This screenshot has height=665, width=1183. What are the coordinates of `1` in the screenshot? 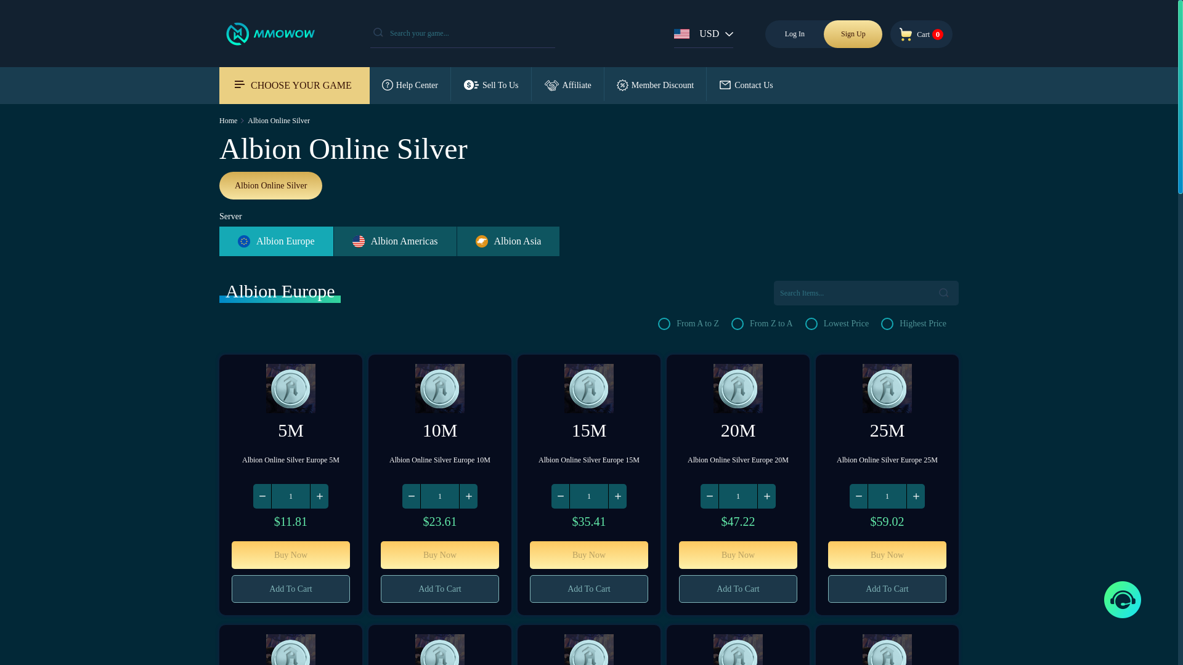 It's located at (589, 496).